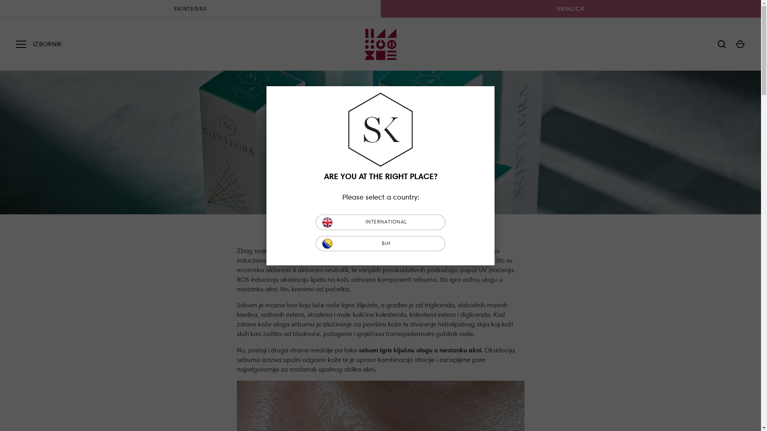  What do you see at coordinates (380, 222) in the screenshot?
I see `INTERNATIONAL` at bounding box center [380, 222].